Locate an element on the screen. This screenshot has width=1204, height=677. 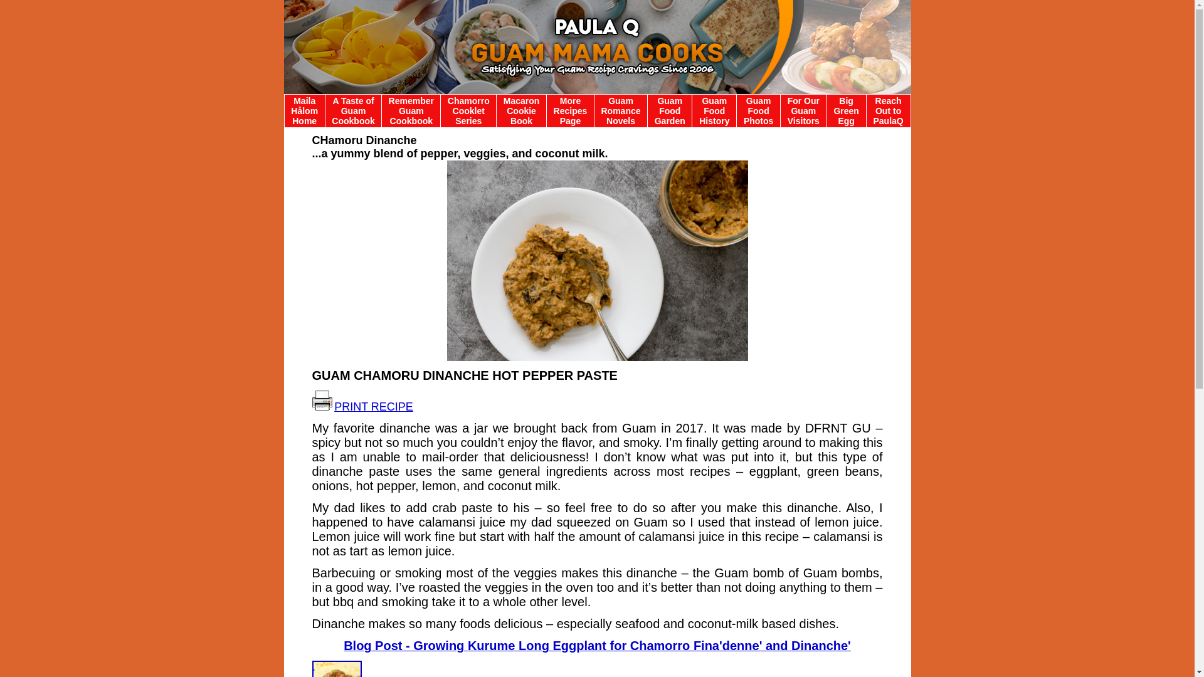
Chamorro Cooklet Series is located at coordinates (469, 110).